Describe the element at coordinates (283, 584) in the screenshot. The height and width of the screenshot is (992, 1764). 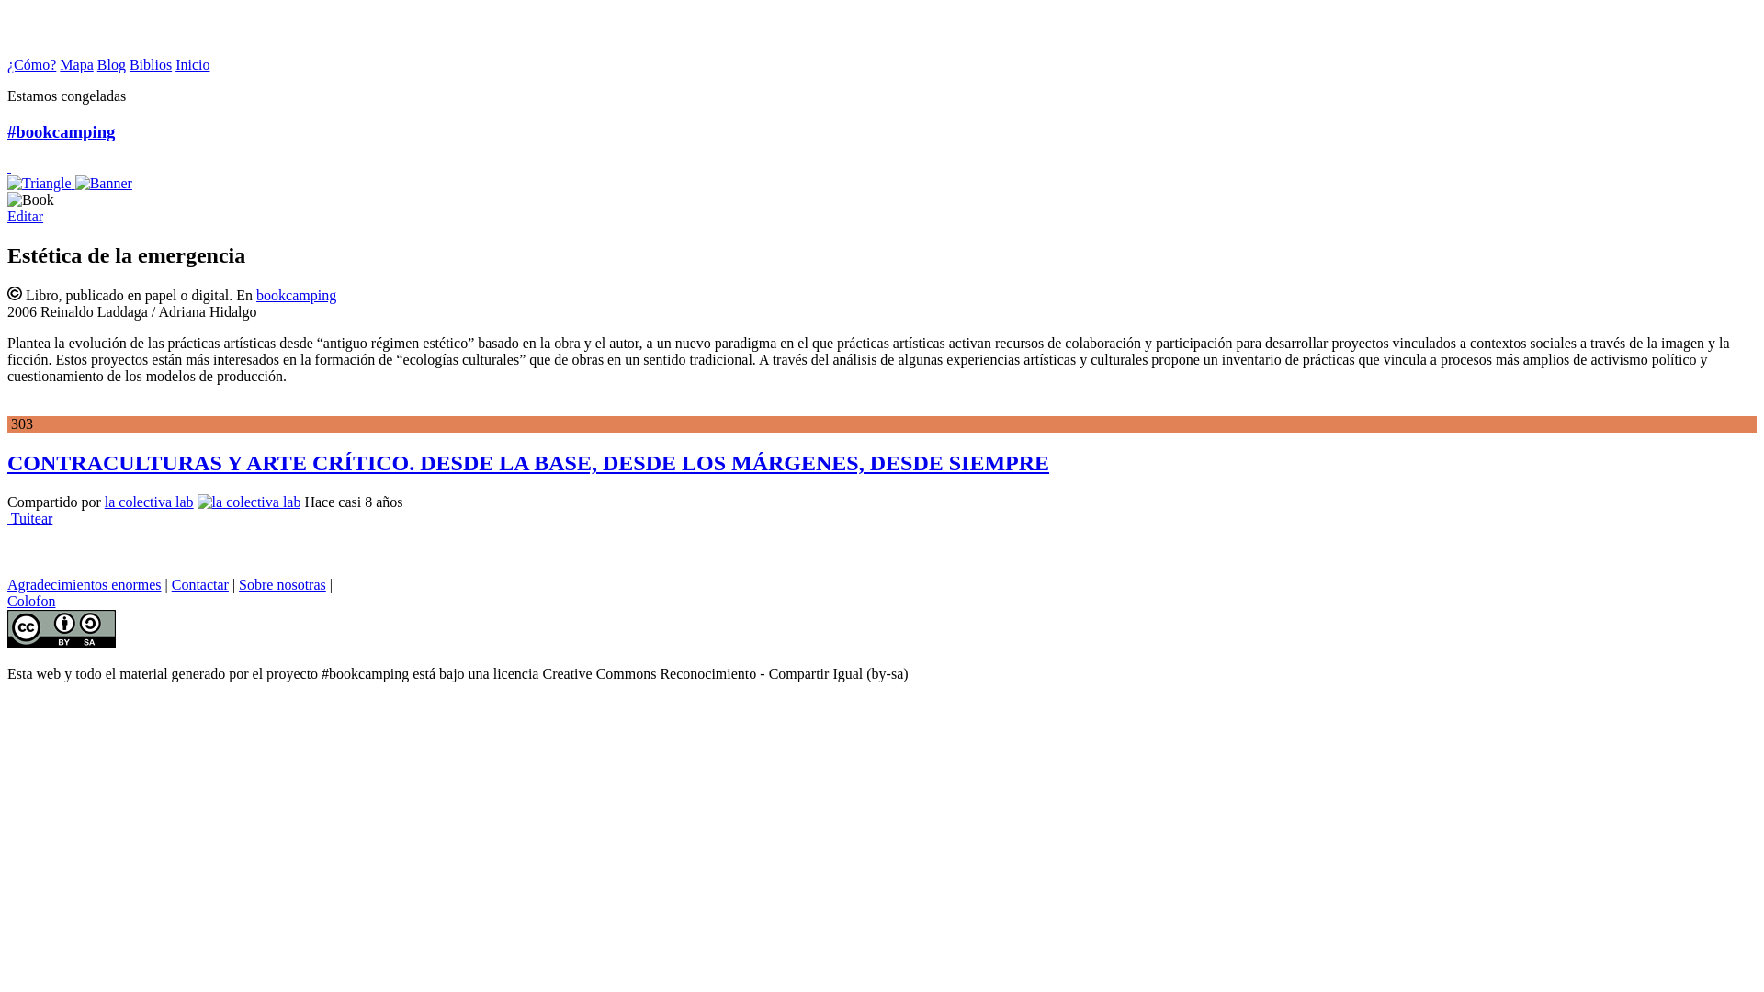
I see `Sobre nosotras` at that location.